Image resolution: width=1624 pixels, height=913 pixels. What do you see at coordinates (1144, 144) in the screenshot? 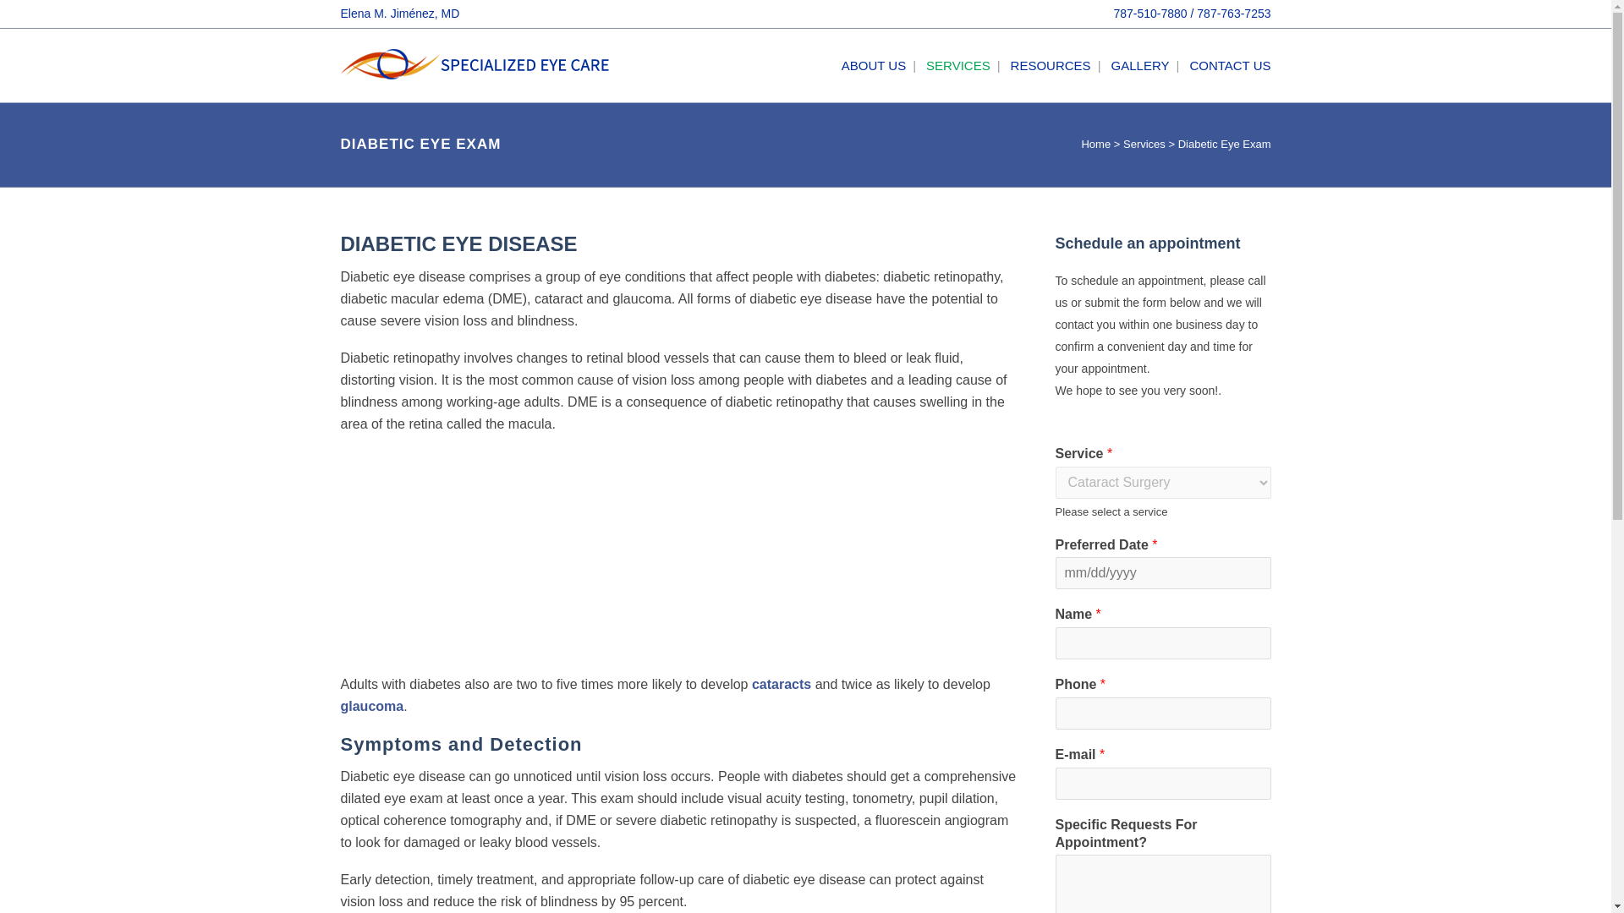
I see `Services` at bounding box center [1144, 144].